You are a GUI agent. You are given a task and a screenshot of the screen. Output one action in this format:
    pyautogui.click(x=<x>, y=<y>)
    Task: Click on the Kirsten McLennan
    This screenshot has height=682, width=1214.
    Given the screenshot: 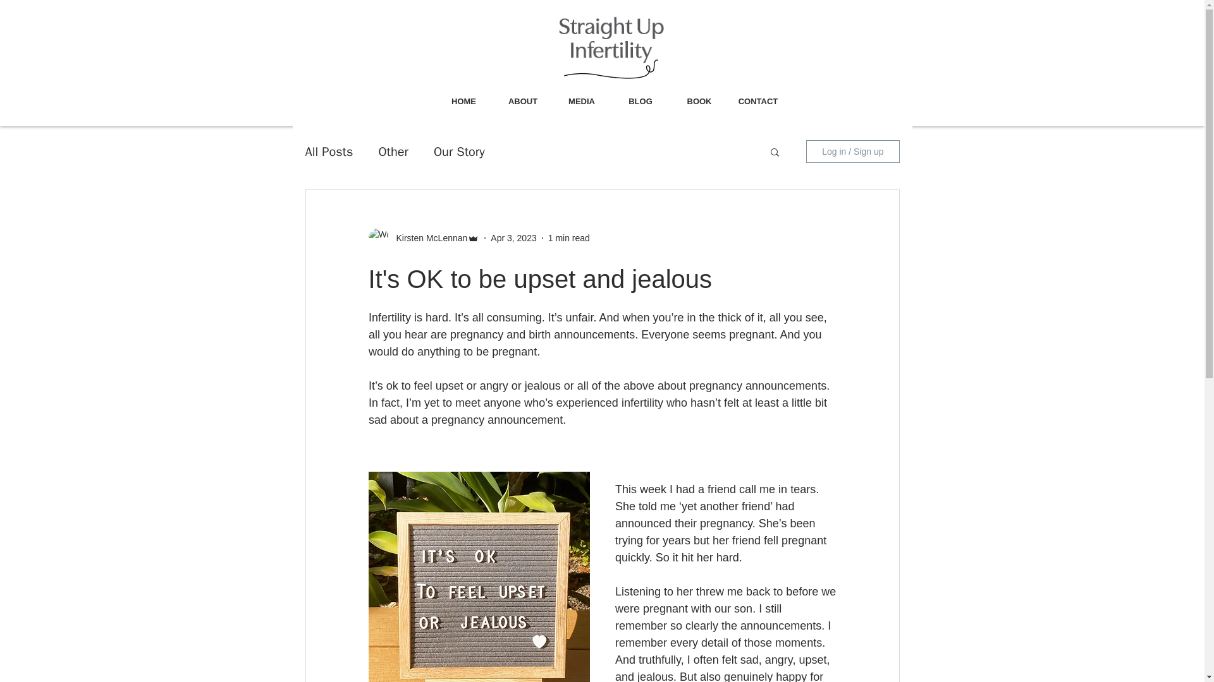 What is the action you would take?
    pyautogui.click(x=427, y=237)
    